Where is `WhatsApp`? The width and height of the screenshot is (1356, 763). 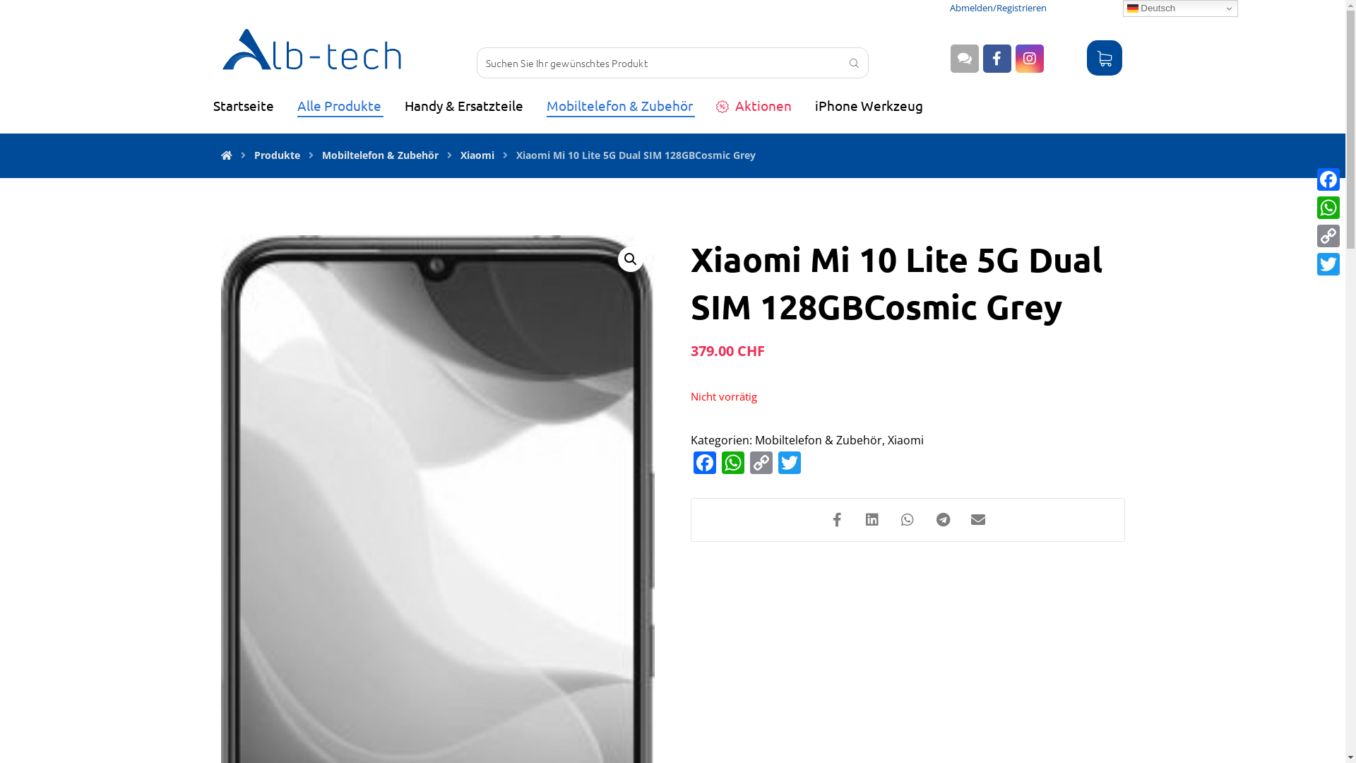 WhatsApp is located at coordinates (1328, 208).